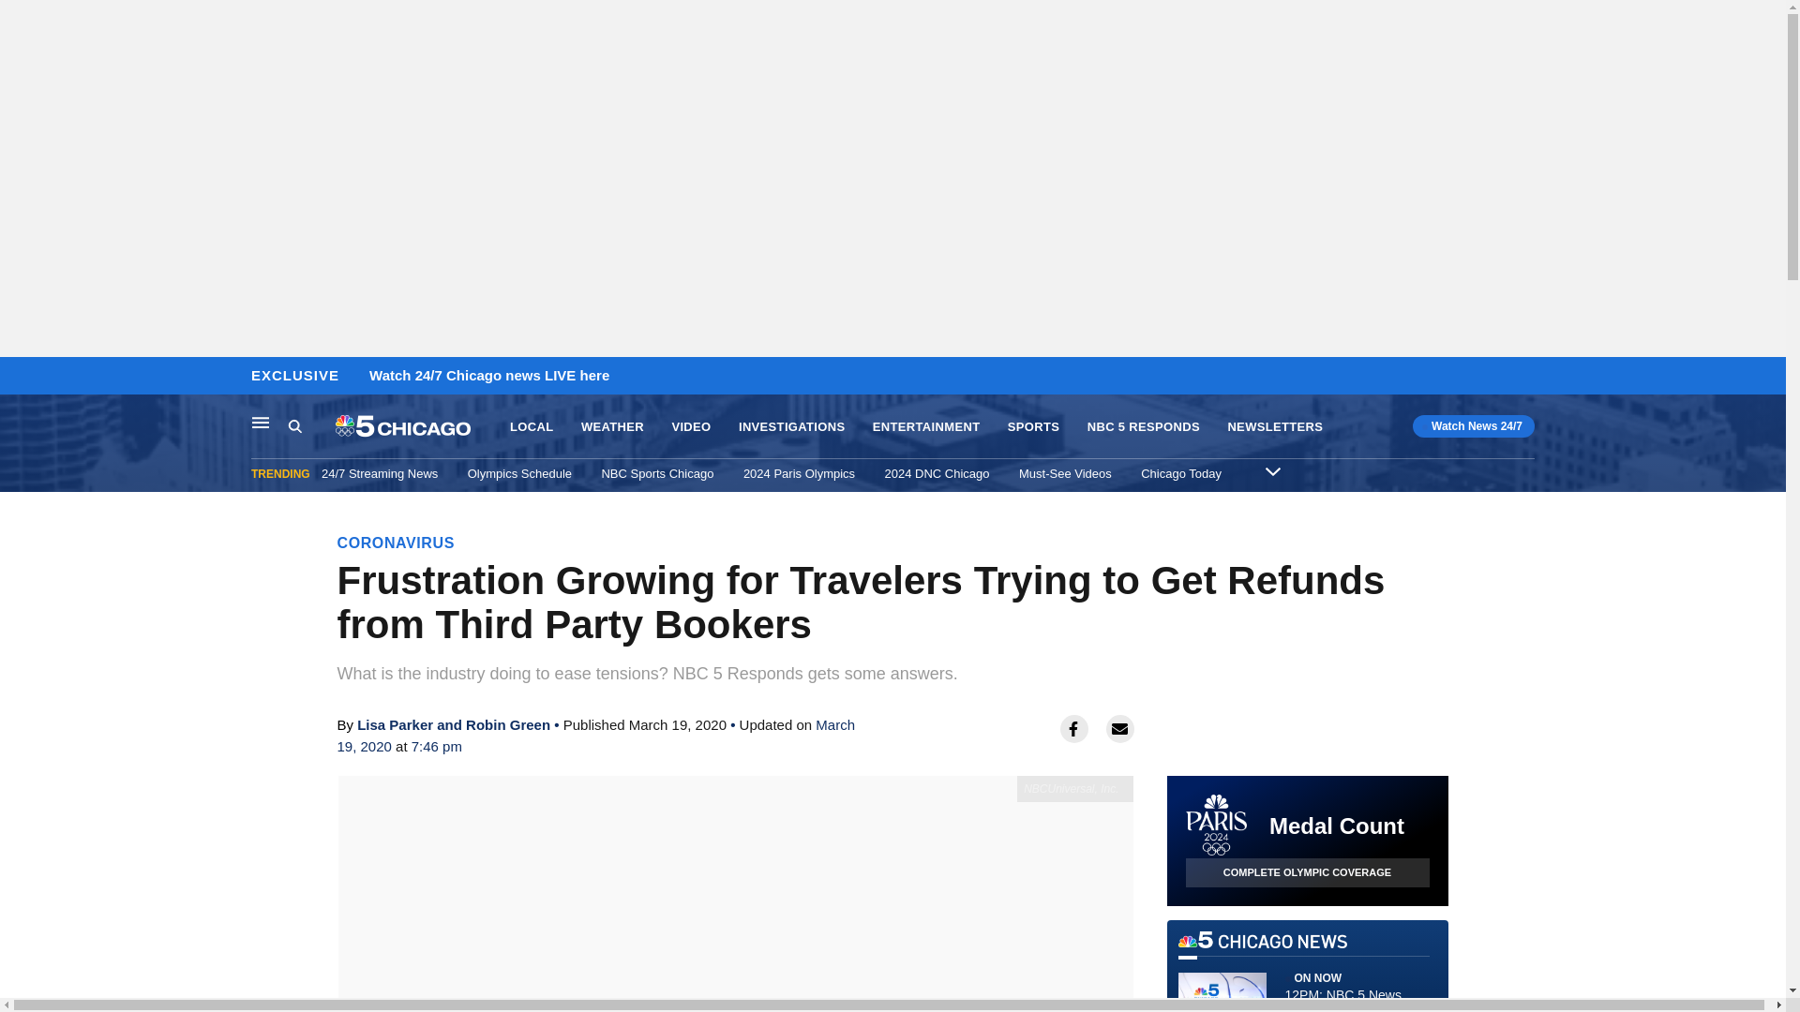 The height and width of the screenshot is (1012, 1800). What do you see at coordinates (1181, 473) in the screenshot?
I see `Chicago Today` at bounding box center [1181, 473].